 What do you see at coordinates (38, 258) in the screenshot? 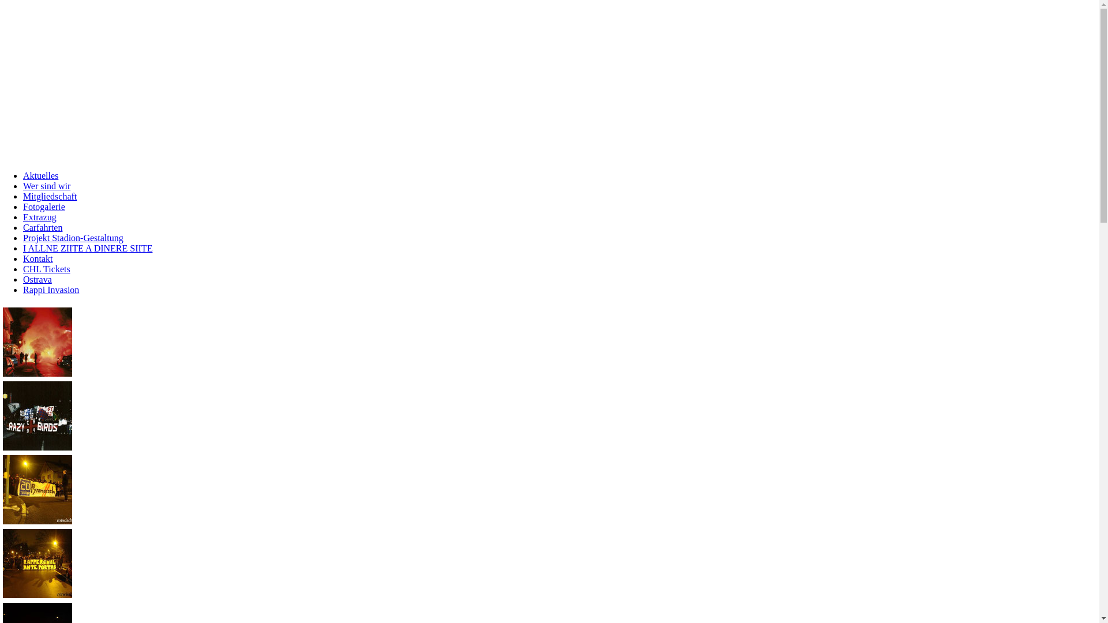
I see `Kontakt` at bounding box center [38, 258].